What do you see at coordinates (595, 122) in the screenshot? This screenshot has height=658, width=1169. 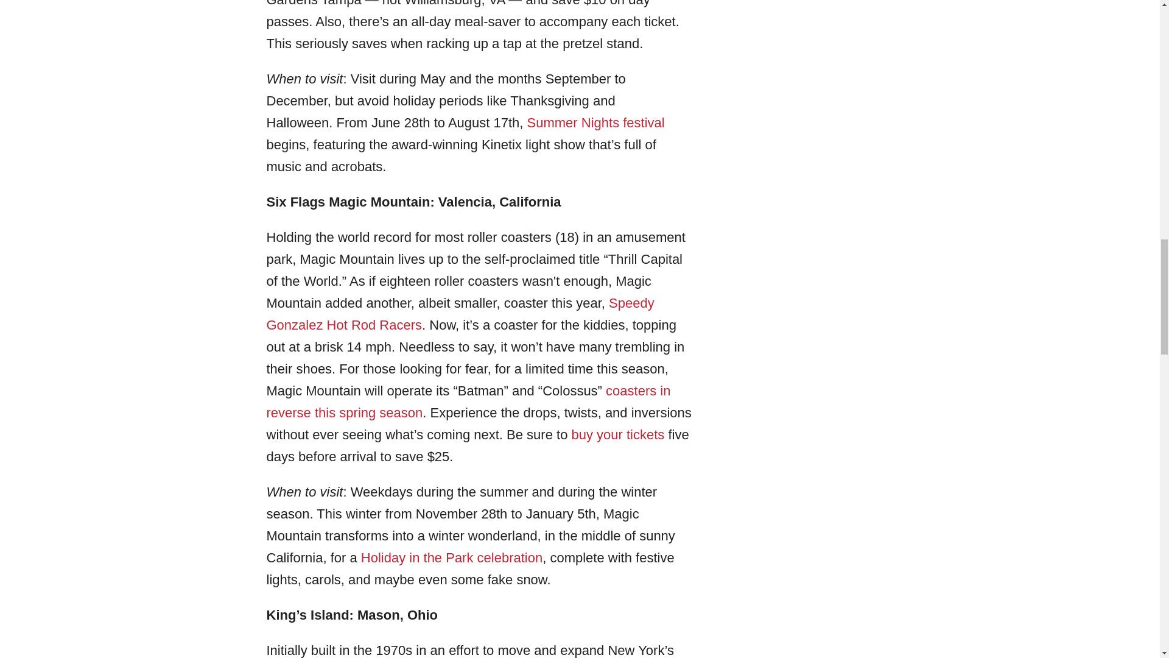 I see `Summer Nights festival` at bounding box center [595, 122].